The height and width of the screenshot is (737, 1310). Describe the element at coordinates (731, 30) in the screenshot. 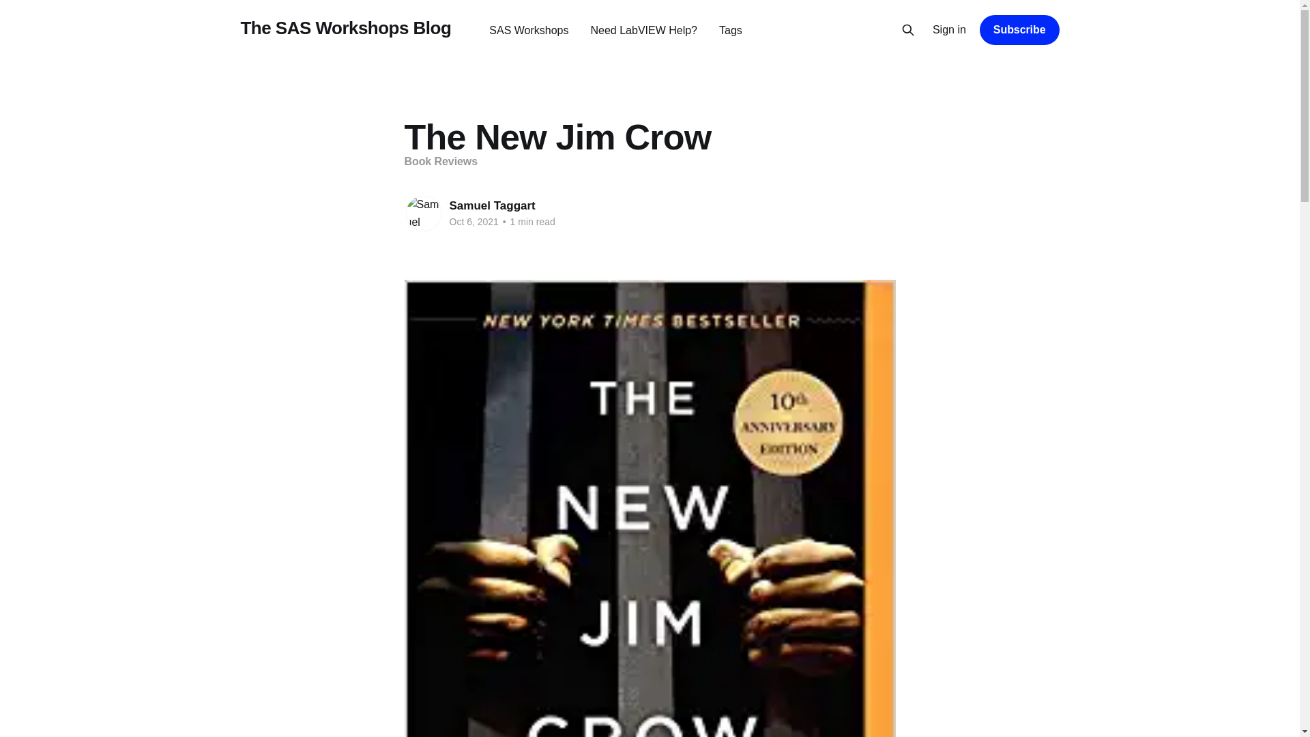

I see `Tags` at that location.